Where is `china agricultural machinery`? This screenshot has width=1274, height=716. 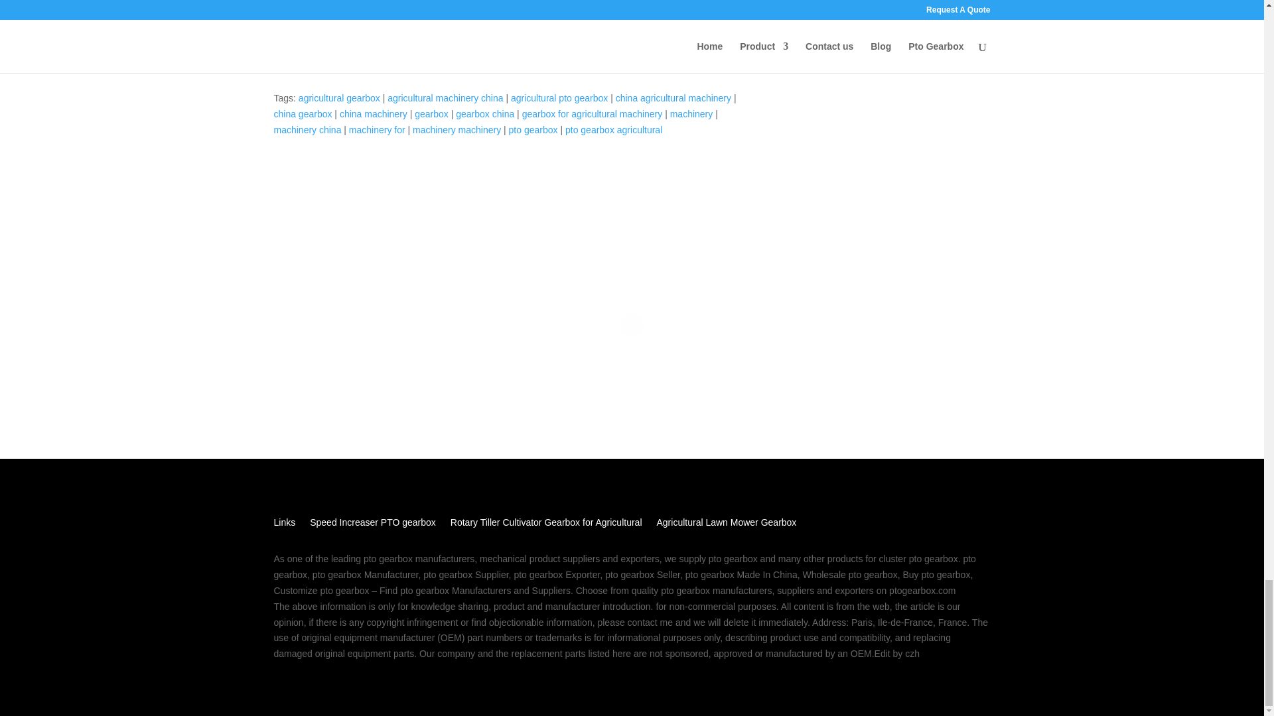
china agricultural machinery is located at coordinates (673, 98).